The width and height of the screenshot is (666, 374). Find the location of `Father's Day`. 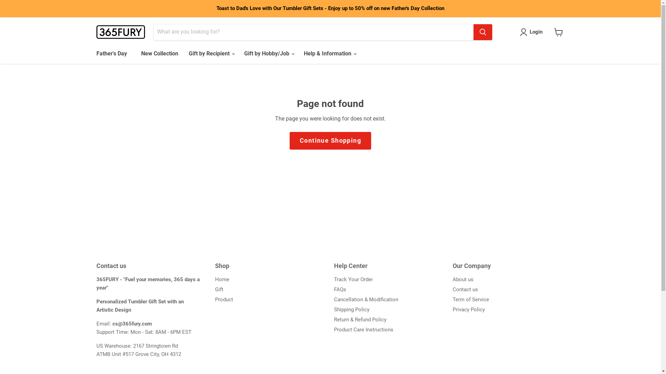

Father's Day is located at coordinates (111, 54).